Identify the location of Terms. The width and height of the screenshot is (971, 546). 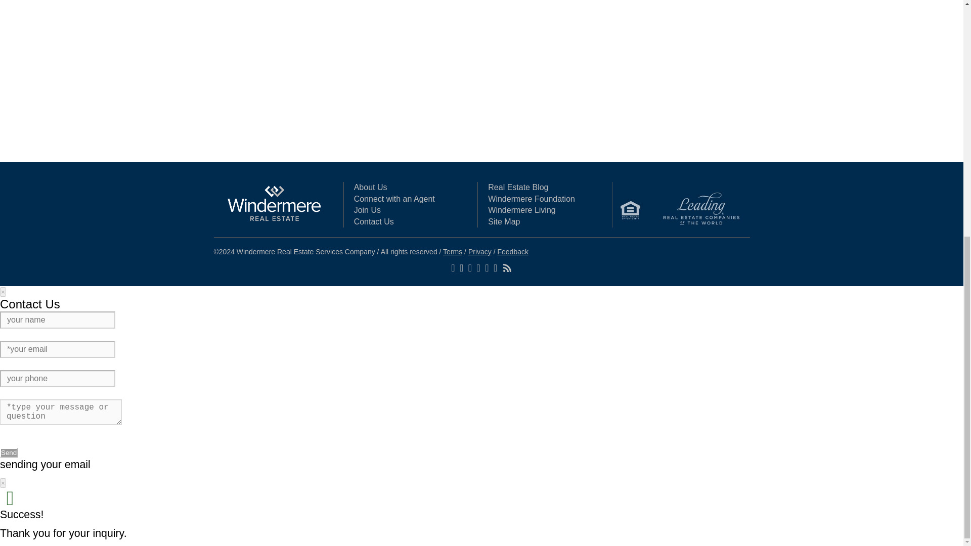
(452, 252).